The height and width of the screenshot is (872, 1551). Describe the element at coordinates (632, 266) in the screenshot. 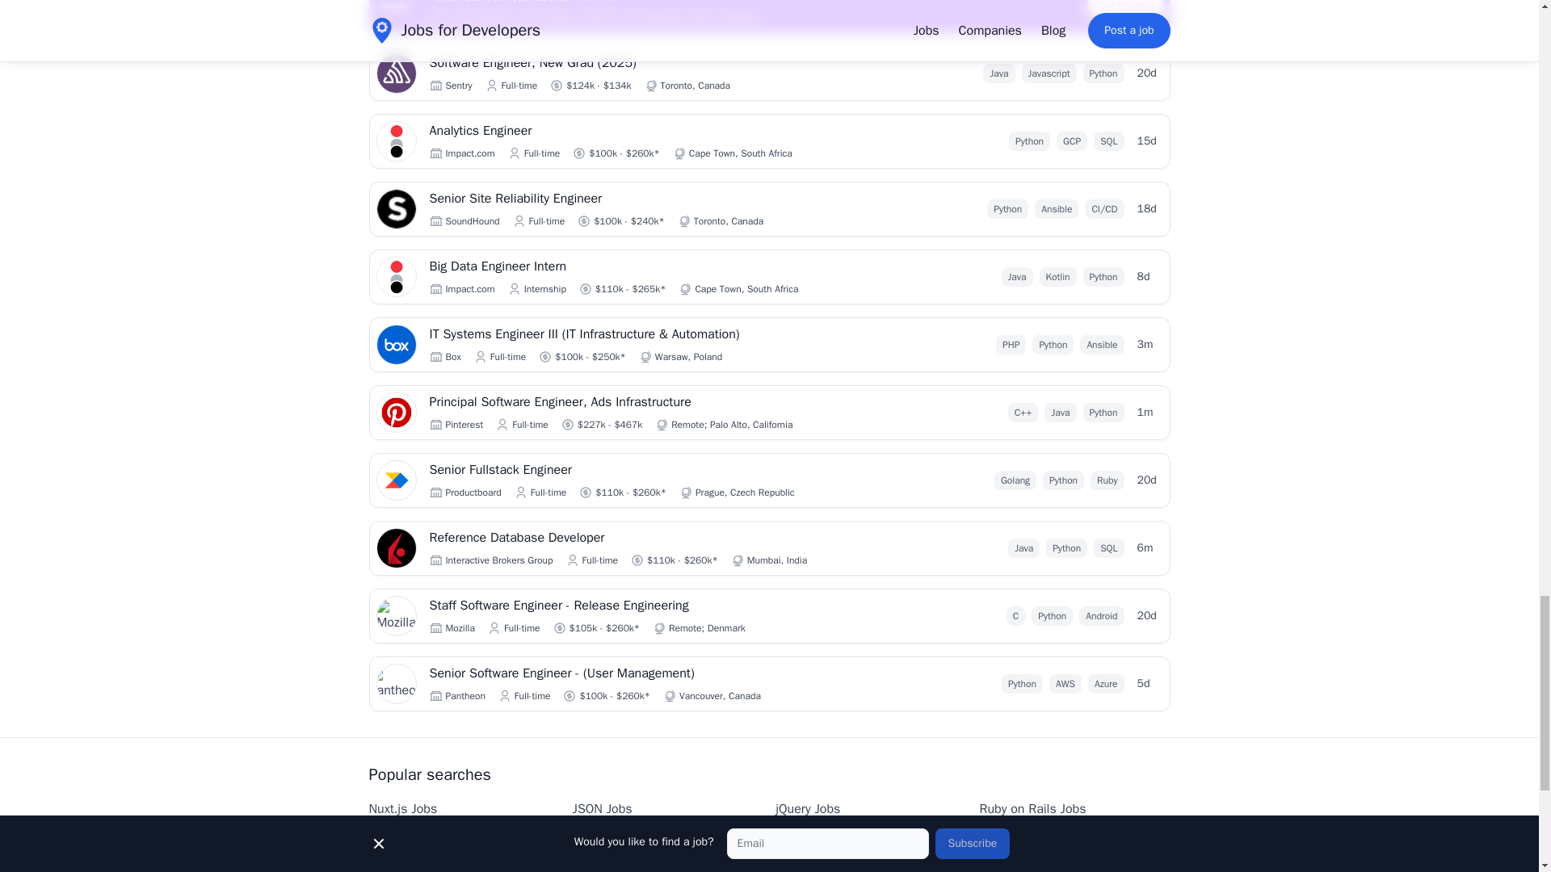

I see `Big Data Engineer Intern` at that location.